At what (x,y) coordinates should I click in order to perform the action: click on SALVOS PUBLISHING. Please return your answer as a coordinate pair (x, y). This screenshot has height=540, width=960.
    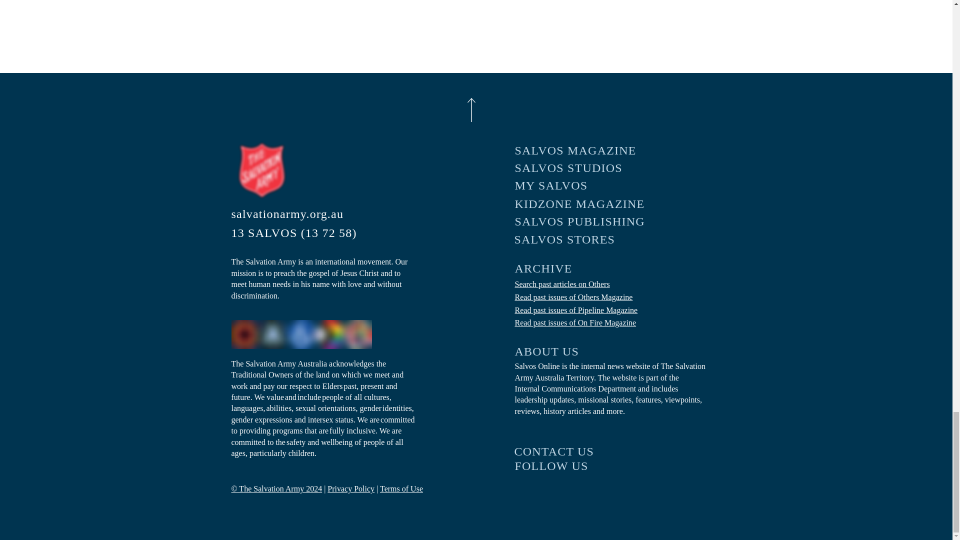
    Looking at the image, I should click on (580, 221).